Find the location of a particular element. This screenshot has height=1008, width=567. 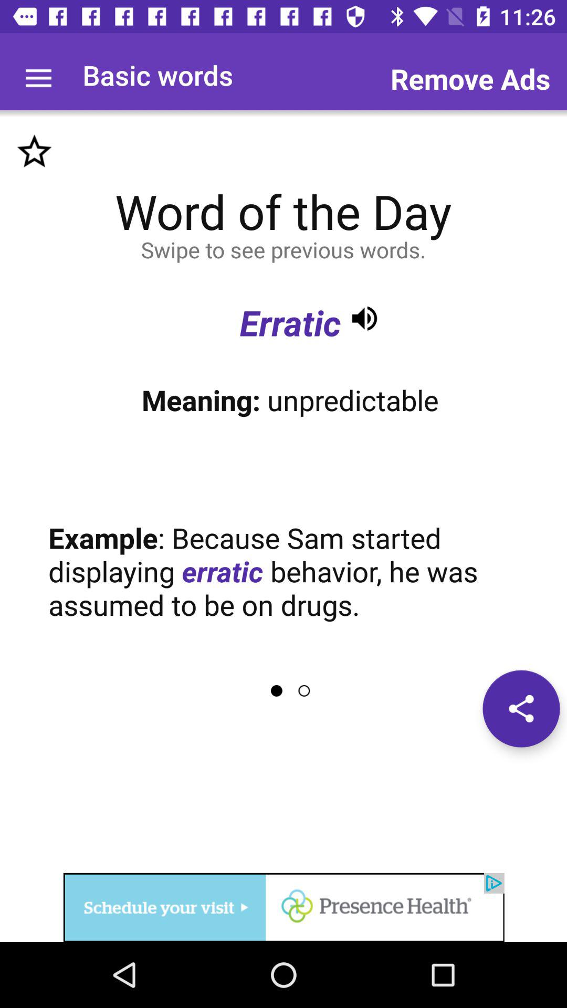

opens up sharing options is located at coordinates (521, 709).